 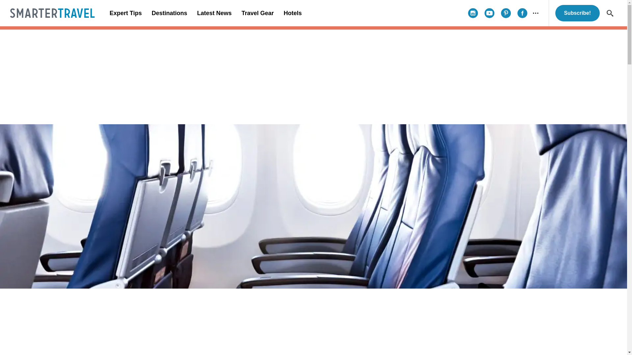 What do you see at coordinates (126, 13) in the screenshot?
I see `Expert Tips` at bounding box center [126, 13].